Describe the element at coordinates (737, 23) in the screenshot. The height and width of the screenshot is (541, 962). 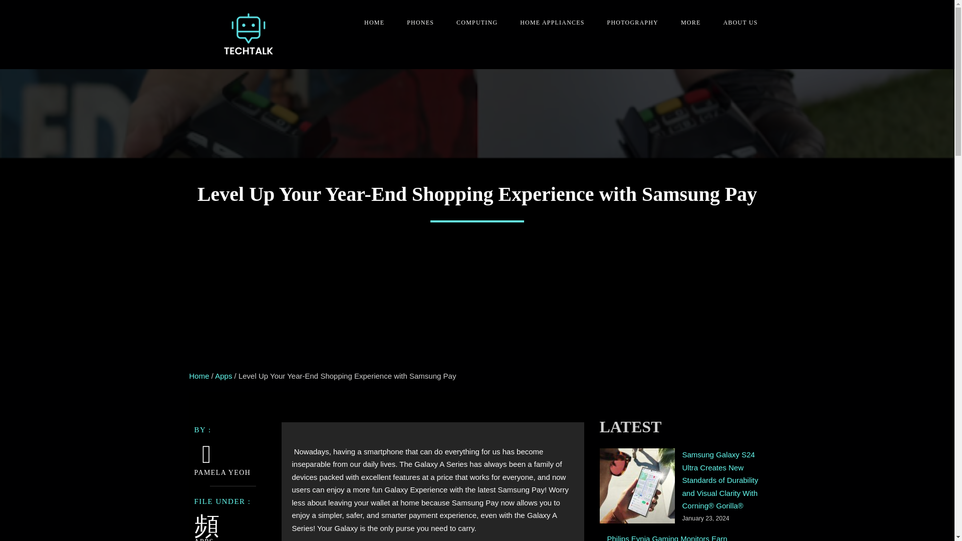
I see `ABOUT US` at that location.